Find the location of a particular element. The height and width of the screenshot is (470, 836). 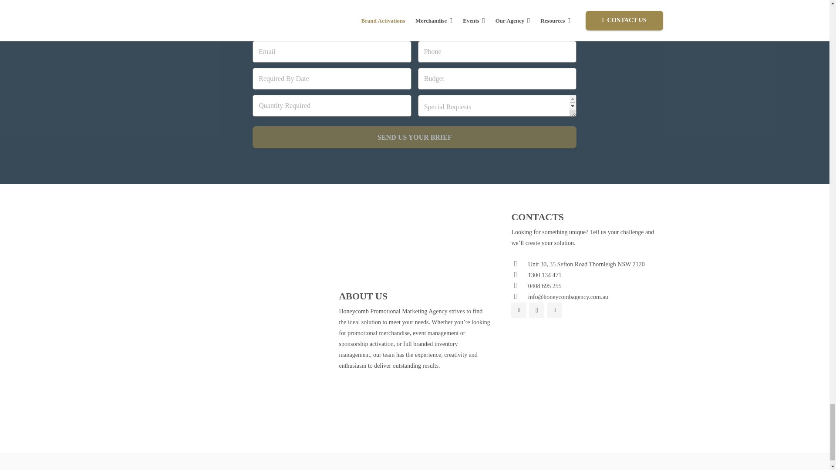

YouTube is located at coordinates (554, 310).